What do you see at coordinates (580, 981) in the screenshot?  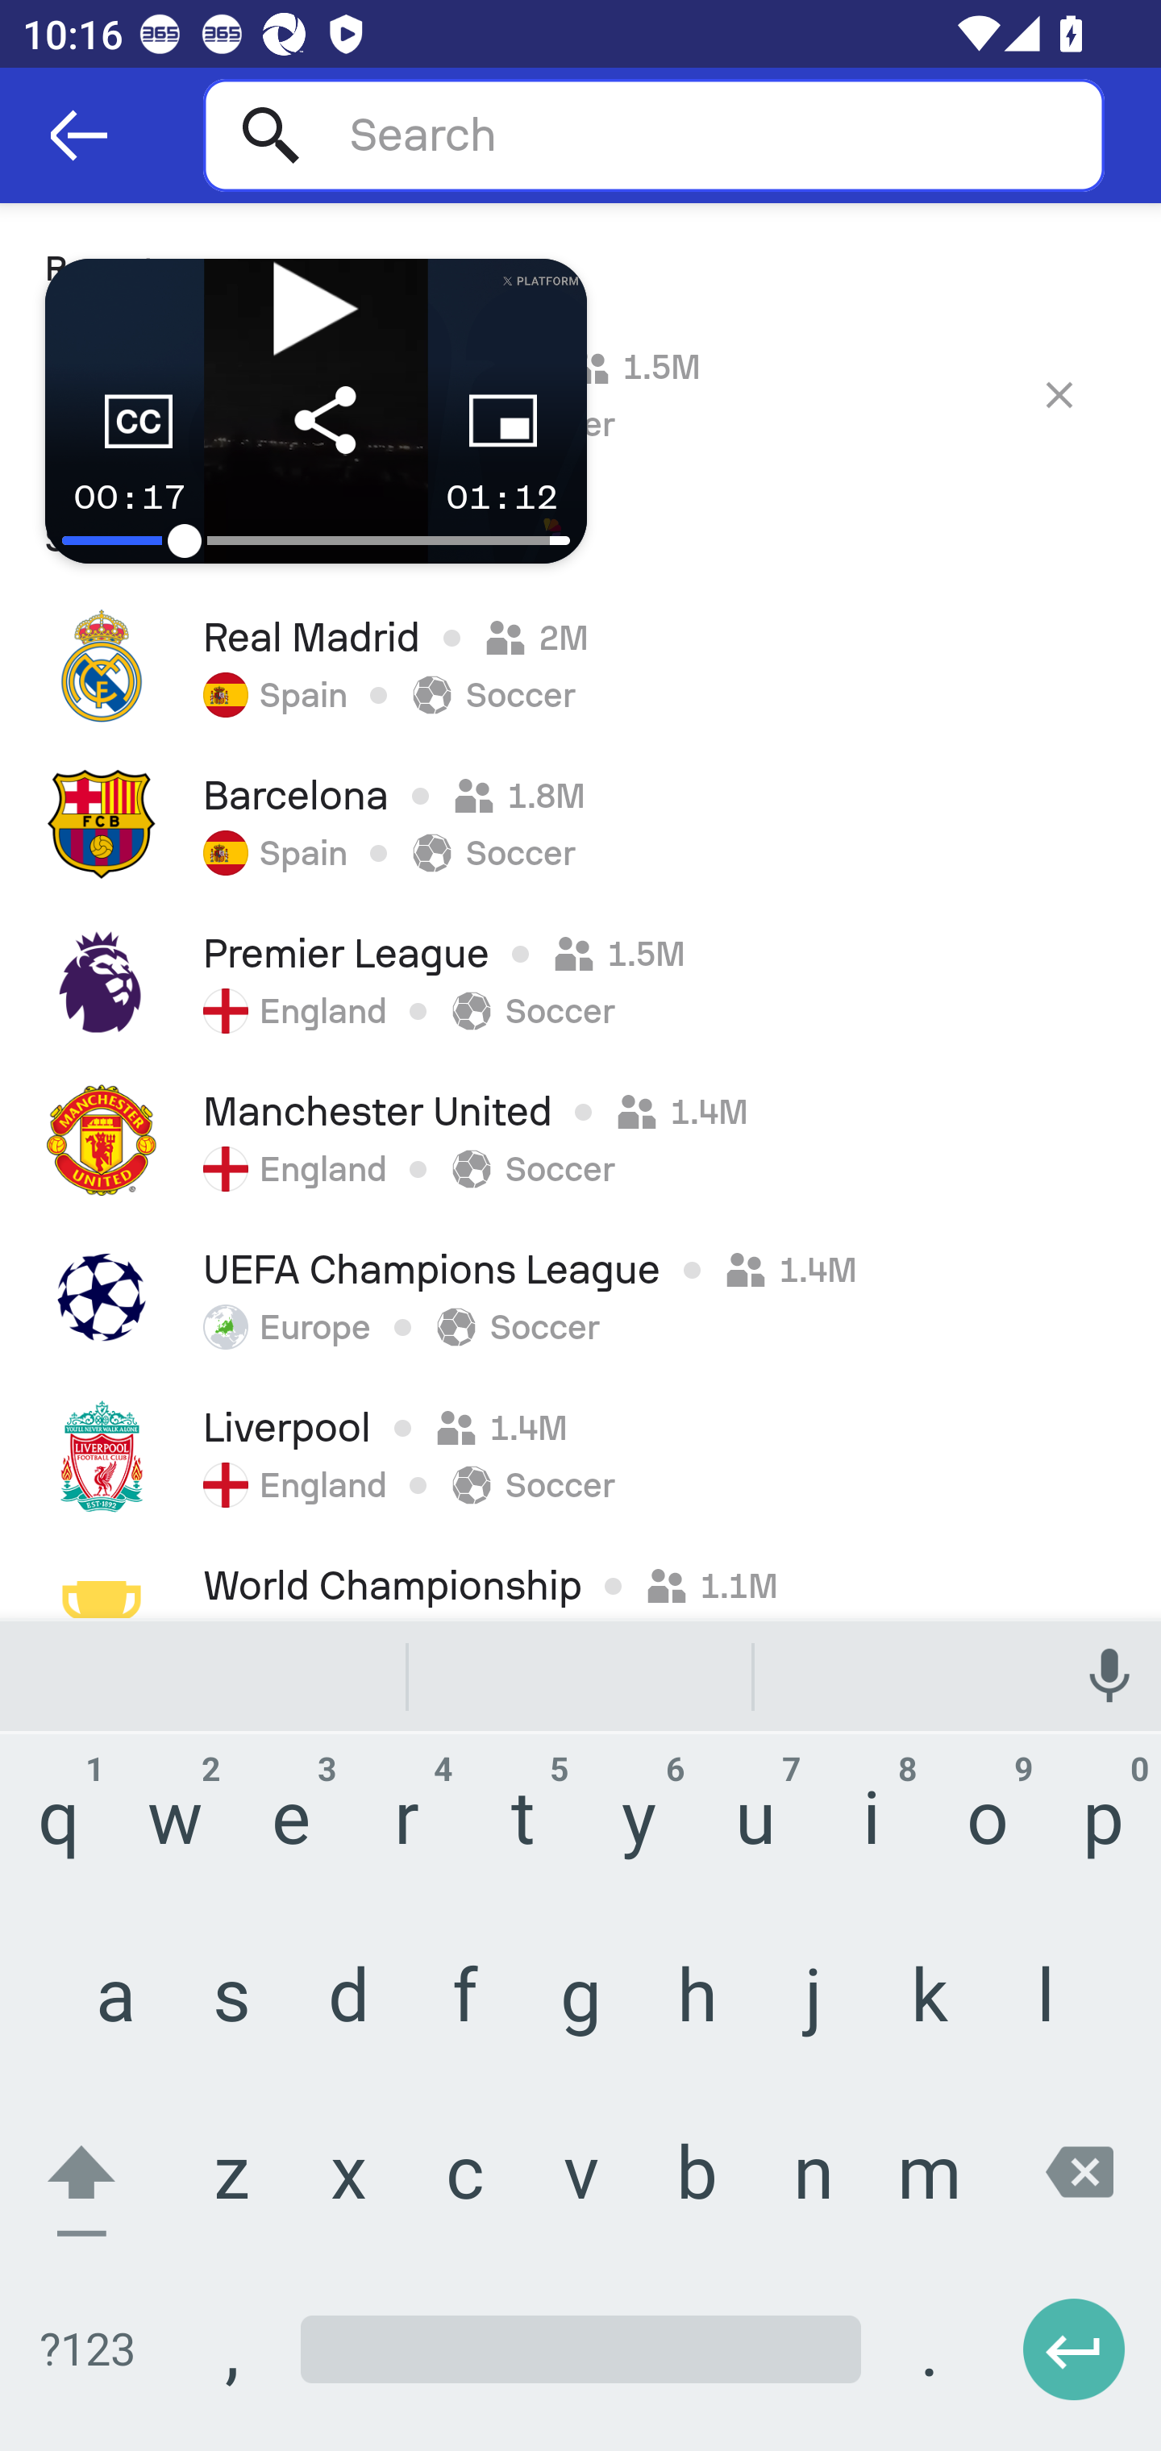 I see `Premier League 1.5M England Soccer` at bounding box center [580, 981].